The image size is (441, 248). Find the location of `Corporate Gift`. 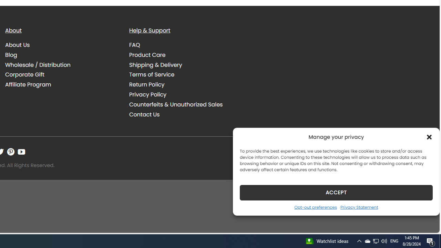

Corporate Gift is located at coordinates (25, 74).